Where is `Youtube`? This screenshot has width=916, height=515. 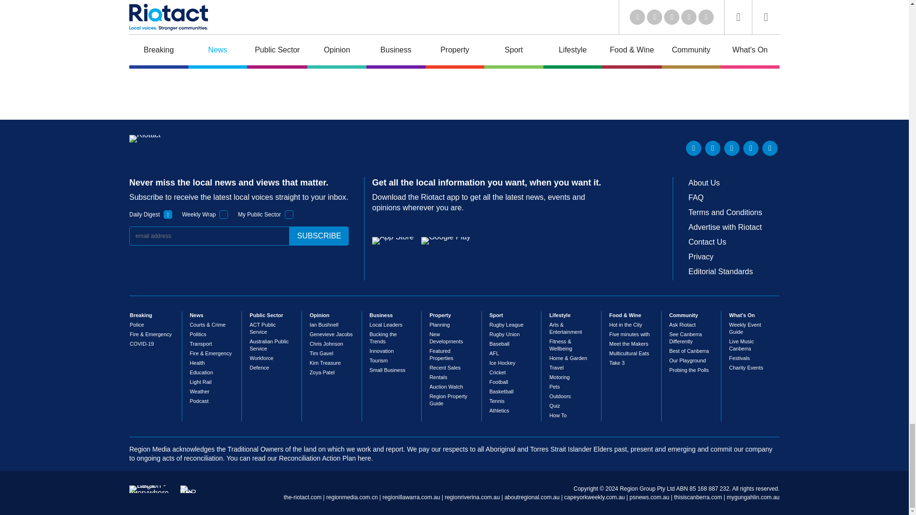
Youtube is located at coordinates (732, 148).